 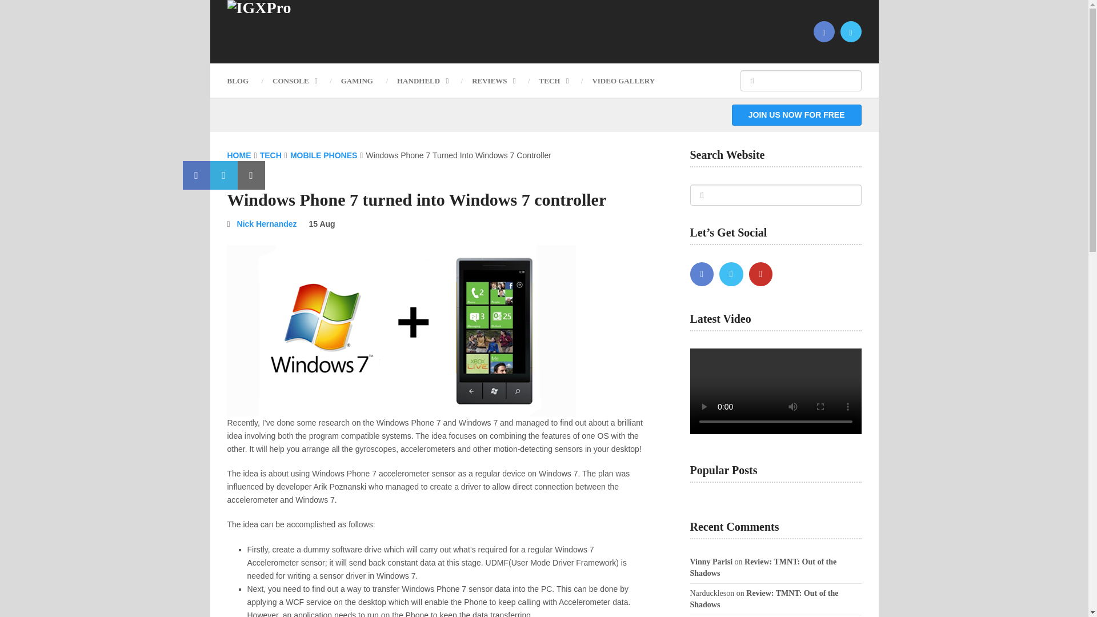 I want to click on MOBILE PHONES, so click(x=323, y=155).